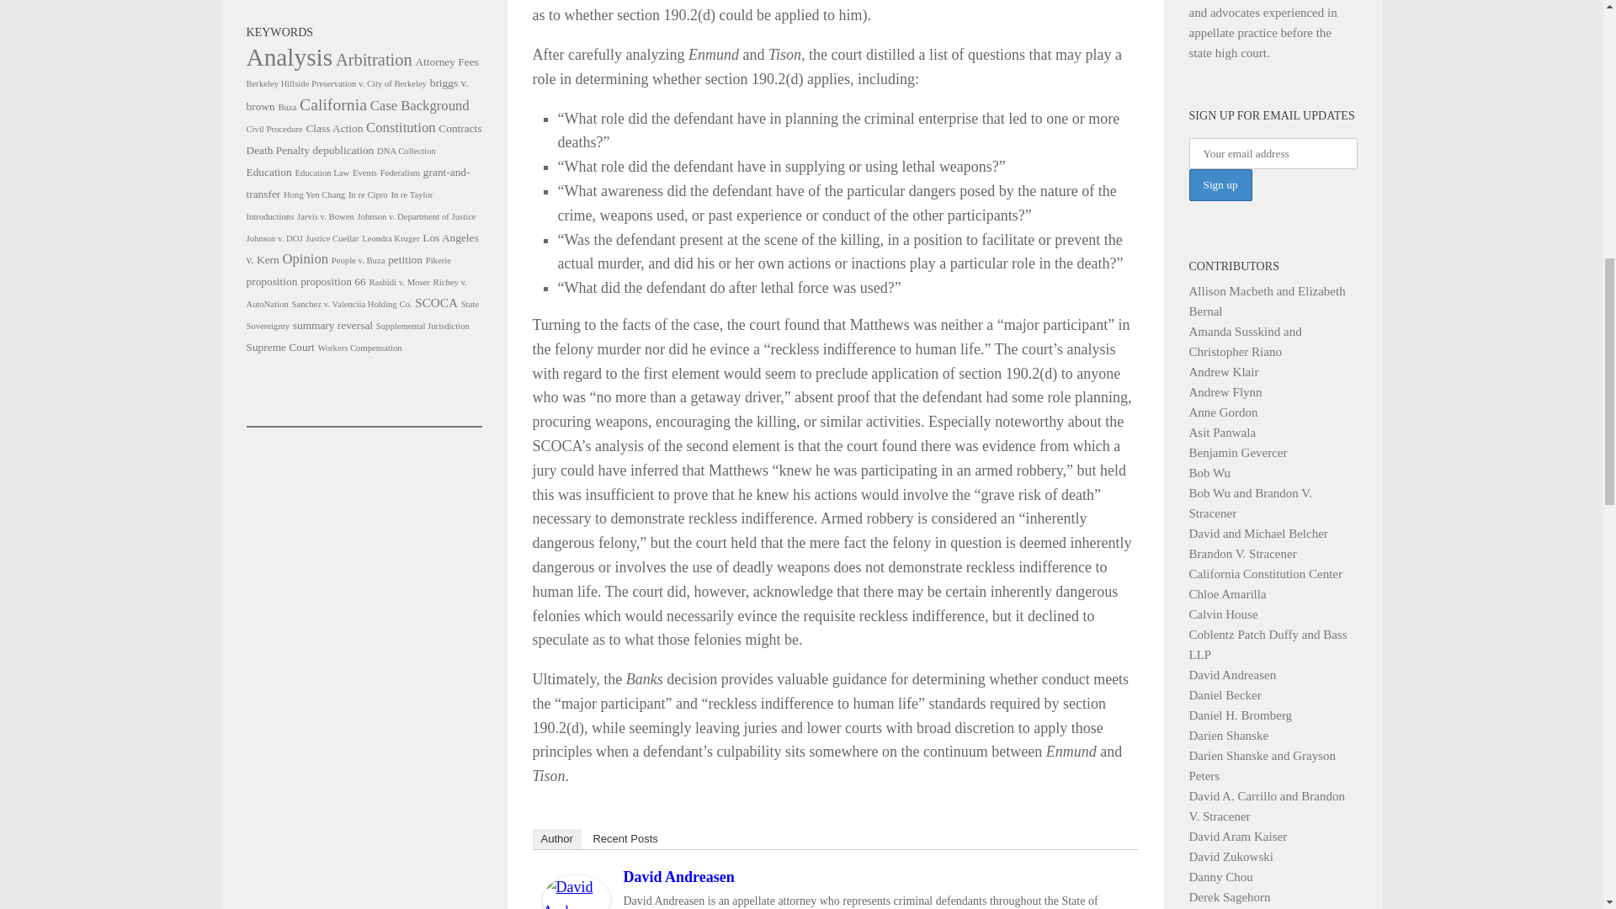 The height and width of the screenshot is (909, 1616). Describe the element at coordinates (625, 838) in the screenshot. I see `Recent Posts` at that location.